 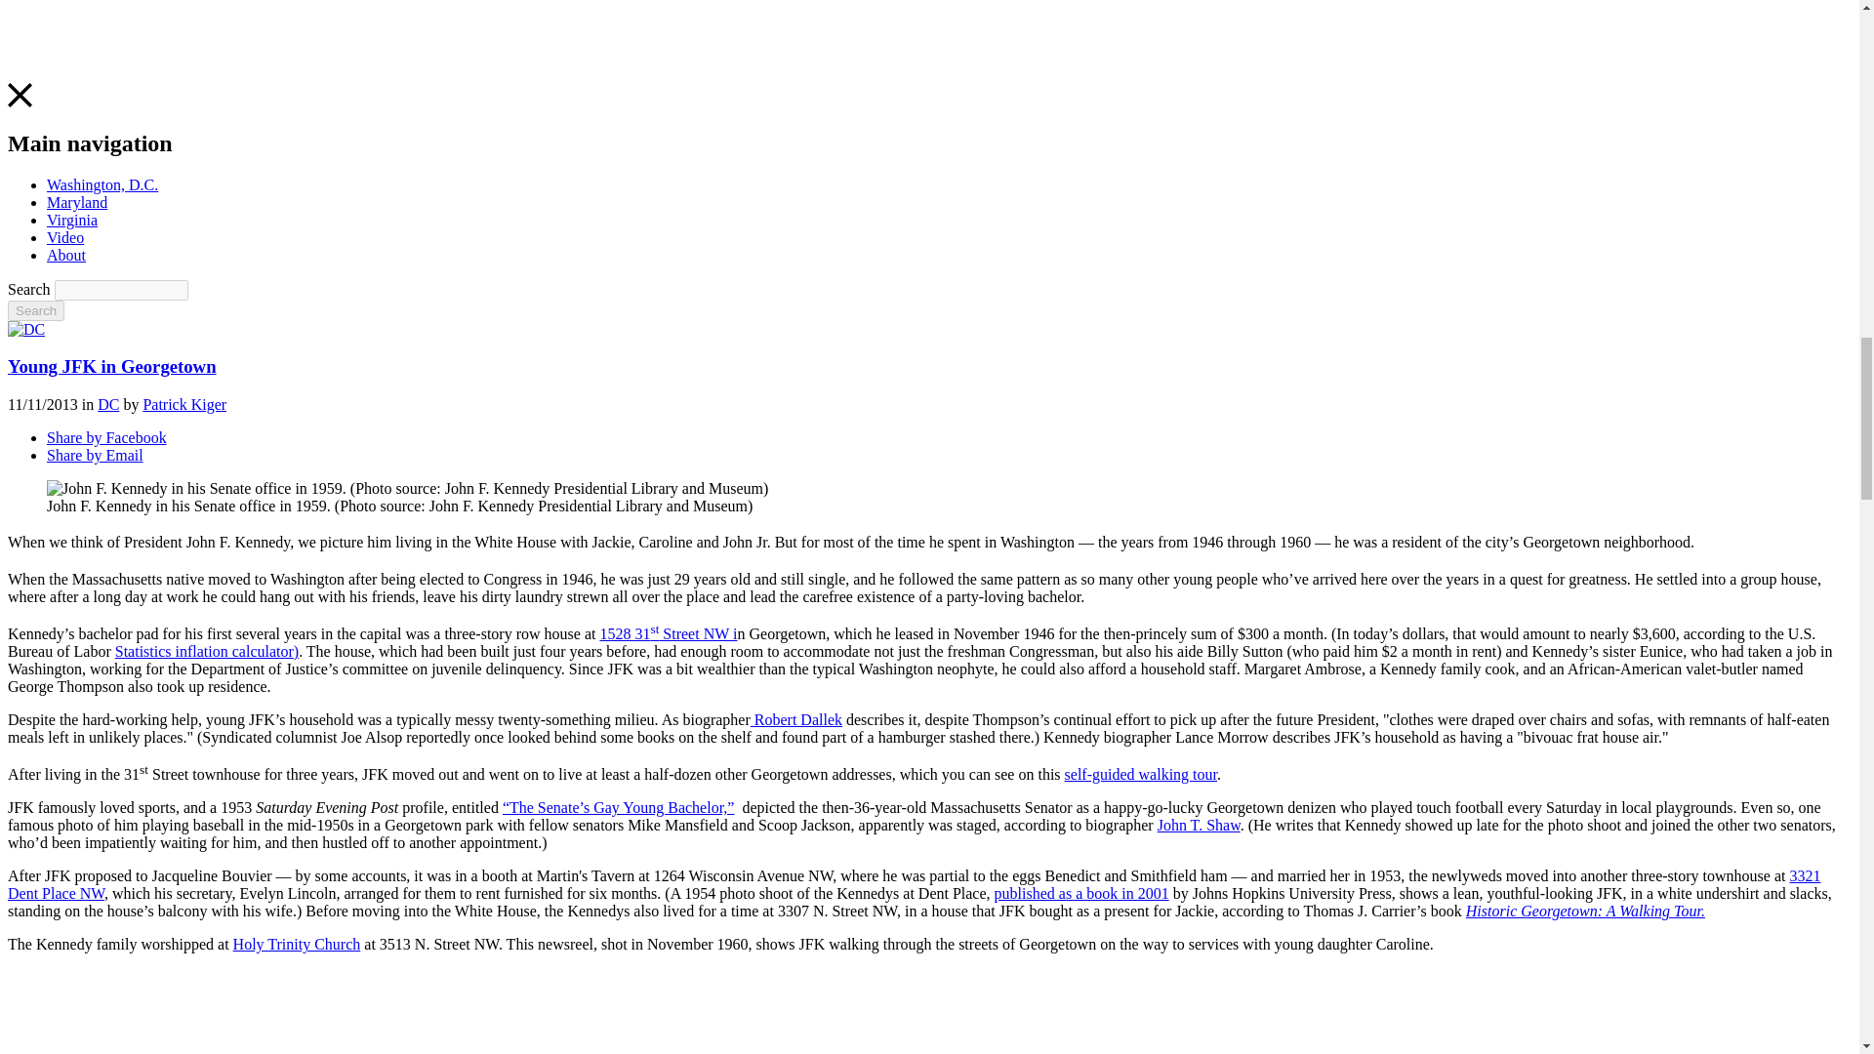 What do you see at coordinates (183, 404) in the screenshot?
I see `View user profile.` at bounding box center [183, 404].